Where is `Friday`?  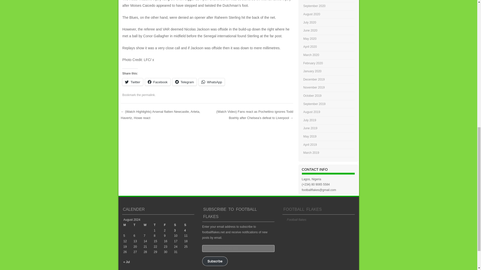 Friday is located at coordinates (169, 225).